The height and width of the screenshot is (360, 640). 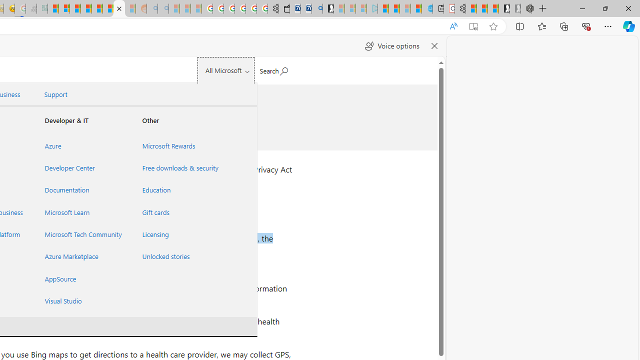 I want to click on Close read aloud, so click(x=434, y=46).